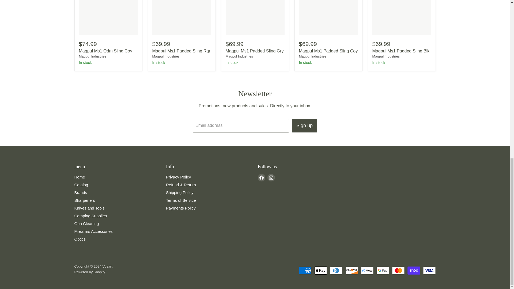 The width and height of the screenshot is (514, 289). Describe the element at coordinates (312, 56) in the screenshot. I see `Magpul Industries` at that location.